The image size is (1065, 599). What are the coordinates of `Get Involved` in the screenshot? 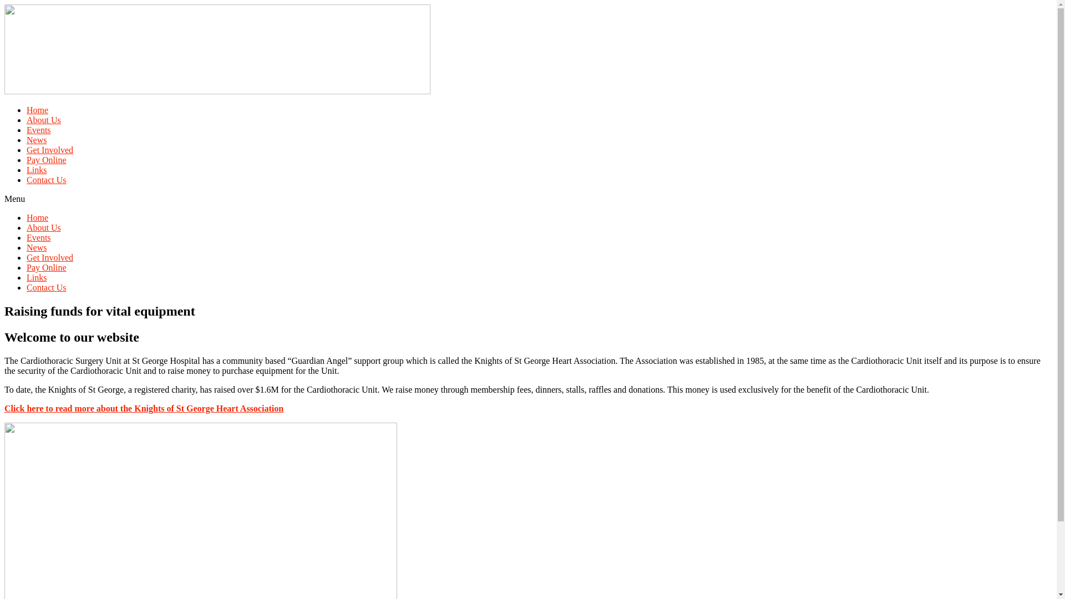 It's located at (50, 257).